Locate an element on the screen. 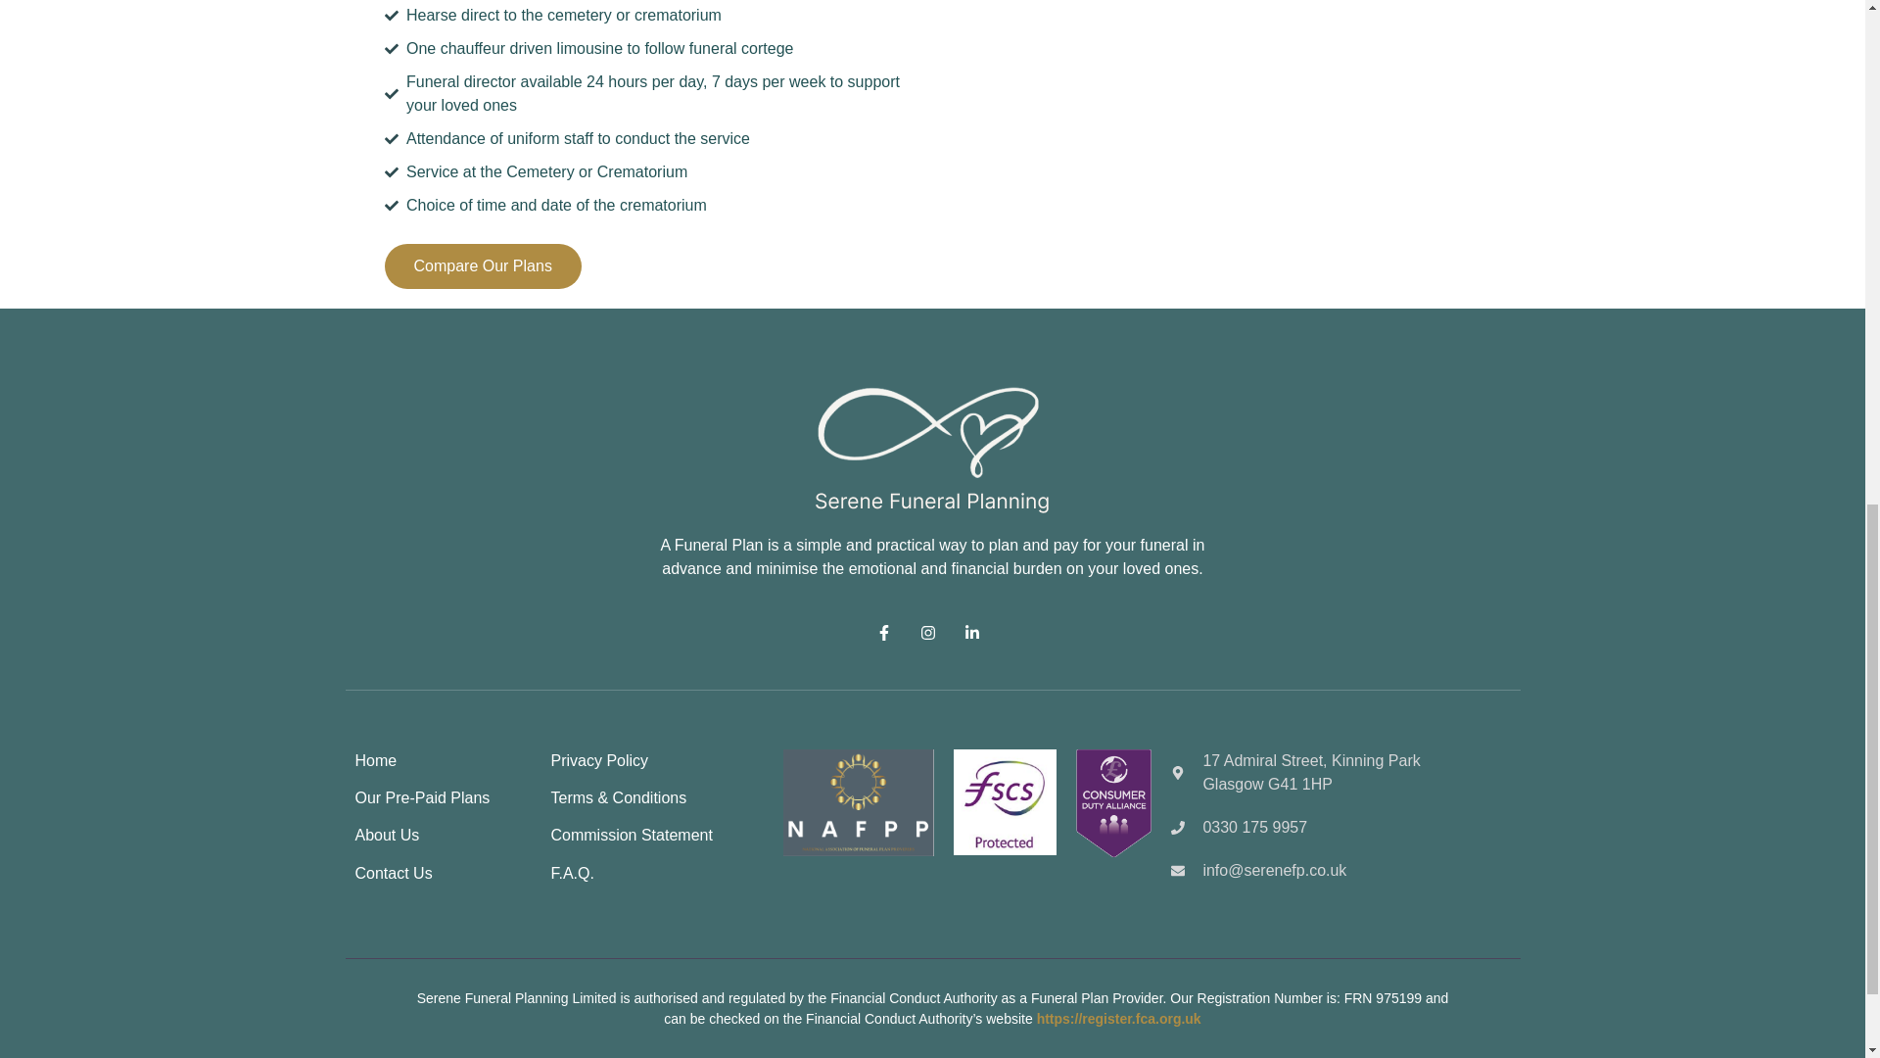 The width and height of the screenshot is (1880, 1058). Home is located at coordinates (376, 760).